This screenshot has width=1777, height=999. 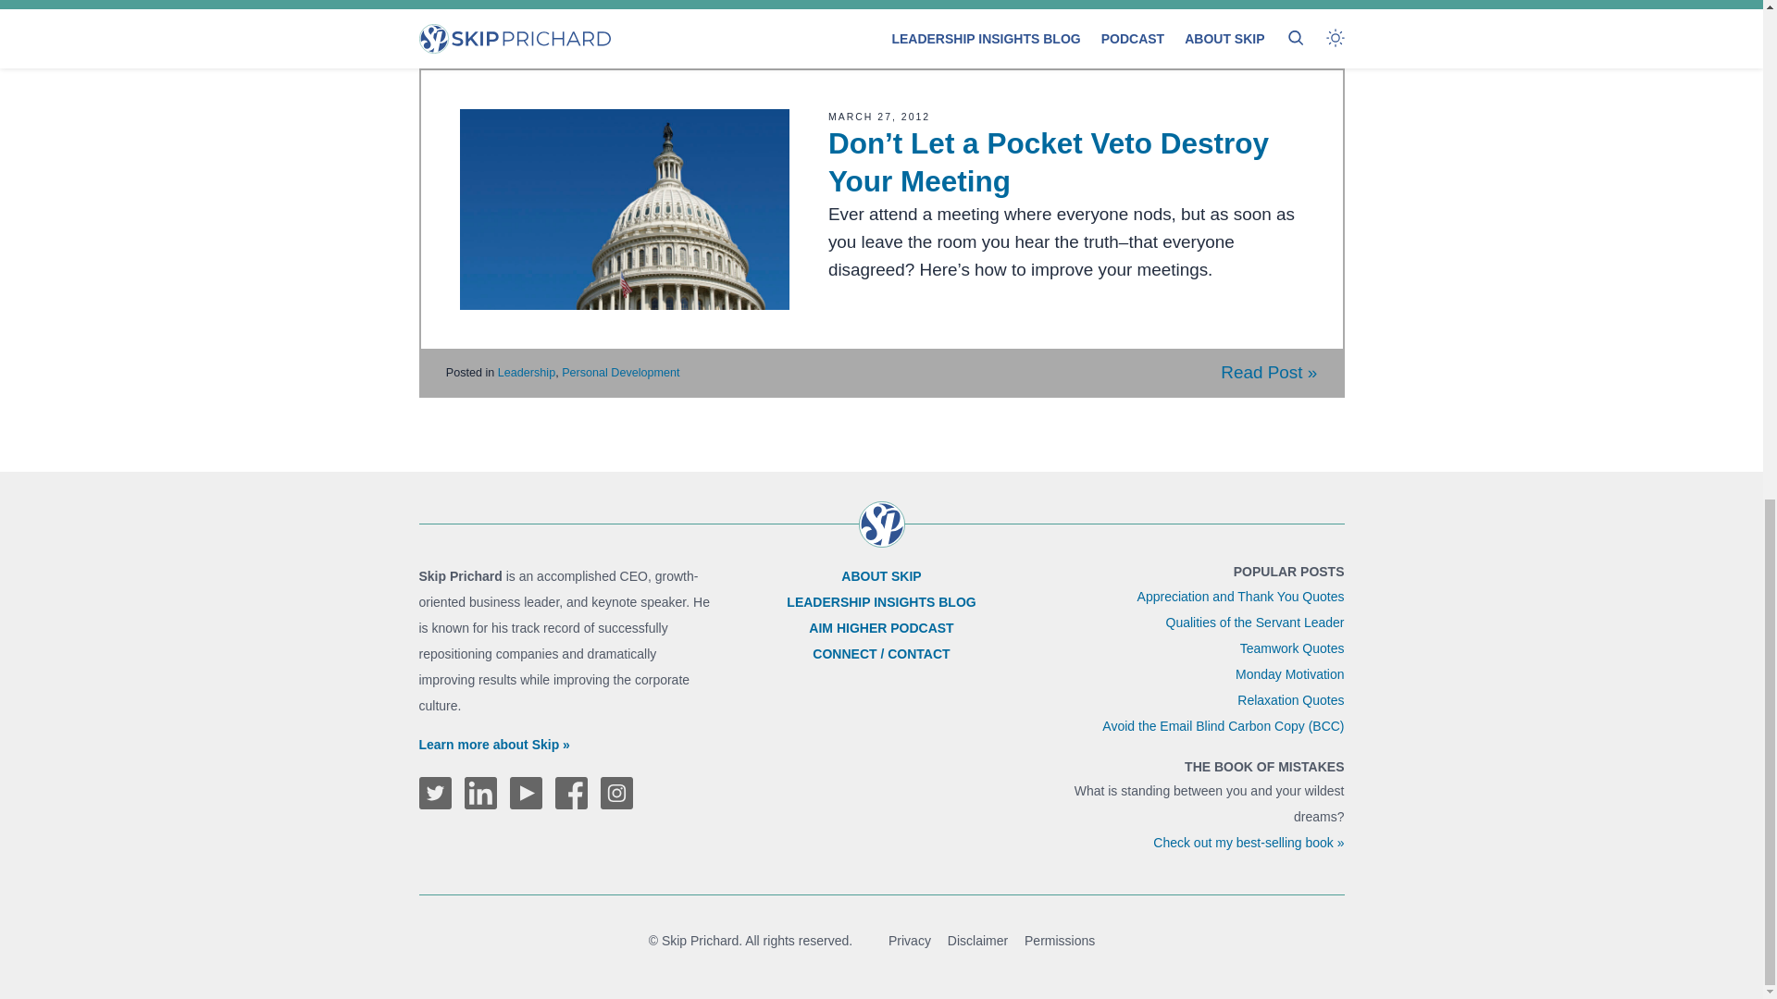 I want to click on Connect with Skip on LinkedIn, so click(x=480, y=793).